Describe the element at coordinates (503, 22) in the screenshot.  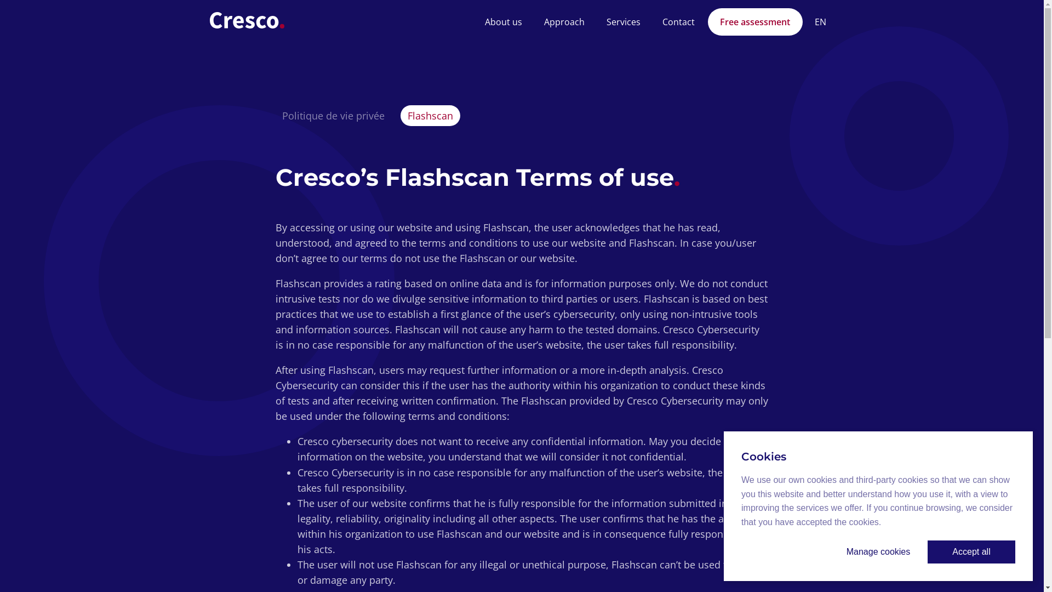
I see `About us` at that location.